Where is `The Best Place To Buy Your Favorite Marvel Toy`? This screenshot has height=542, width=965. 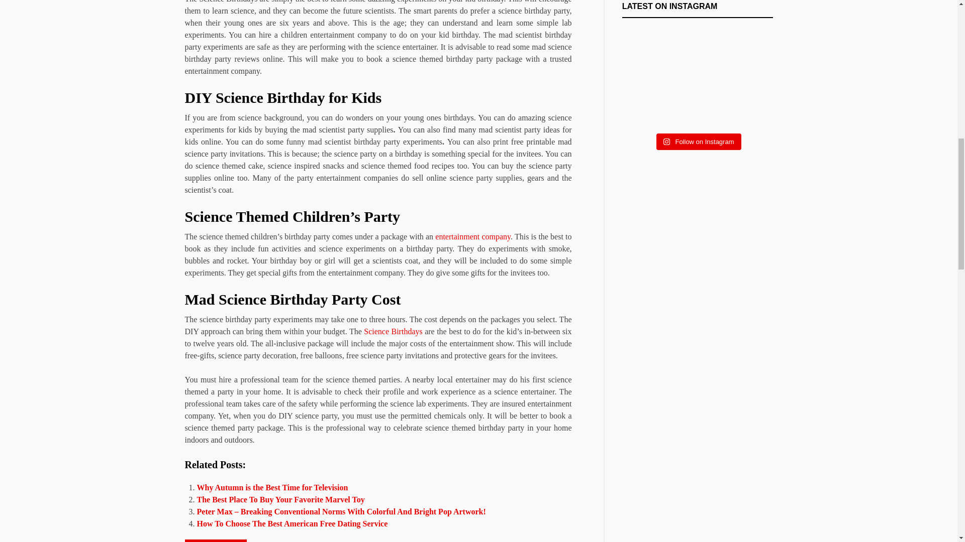
The Best Place To Buy Your Favorite Marvel Toy is located at coordinates (280, 500).